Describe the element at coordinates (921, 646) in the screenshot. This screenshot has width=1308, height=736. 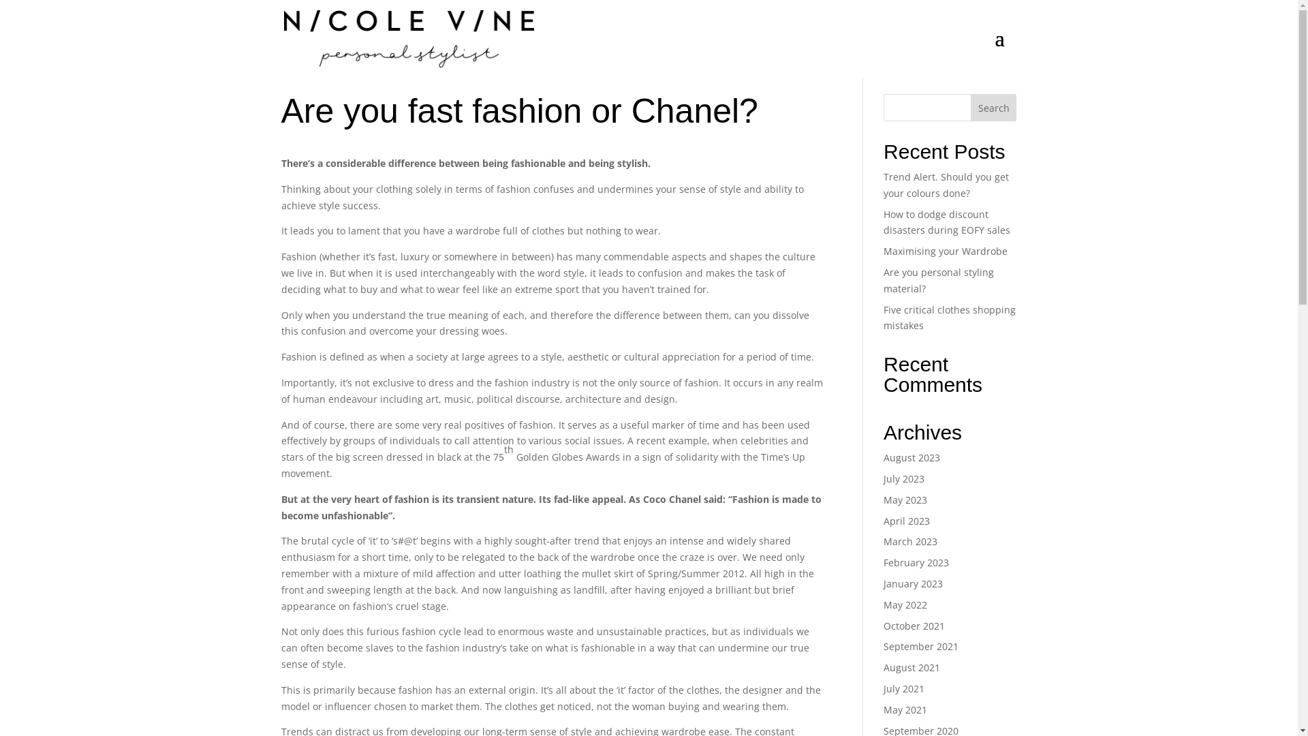
I see `September 2021` at that location.